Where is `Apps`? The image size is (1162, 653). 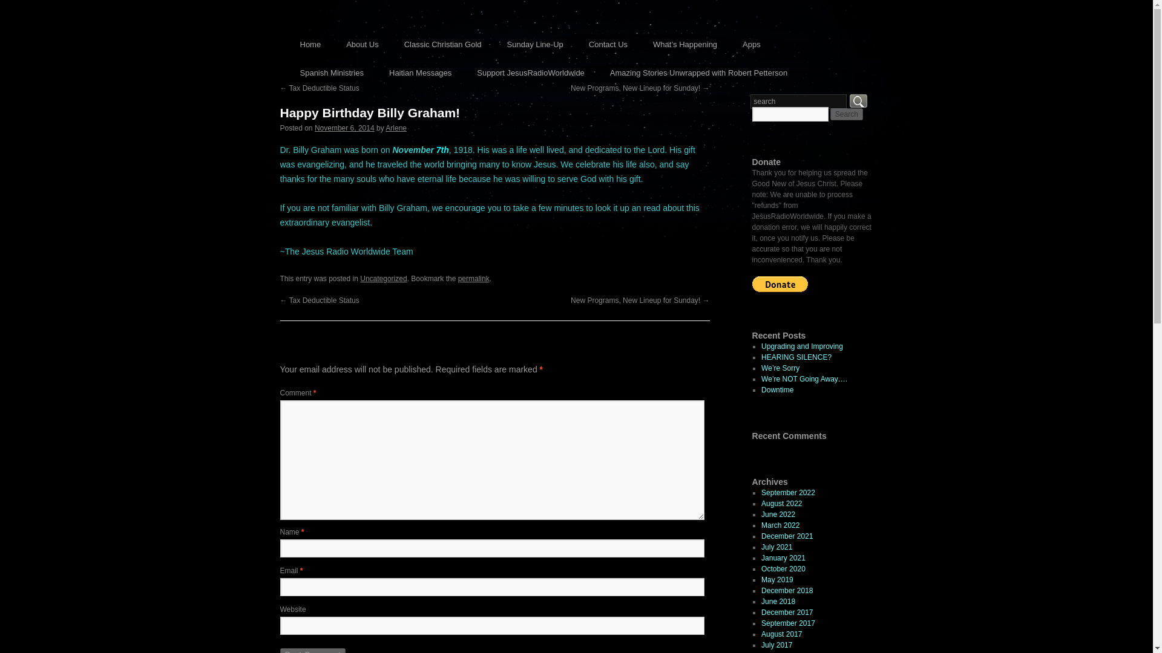
Apps is located at coordinates (752, 44).